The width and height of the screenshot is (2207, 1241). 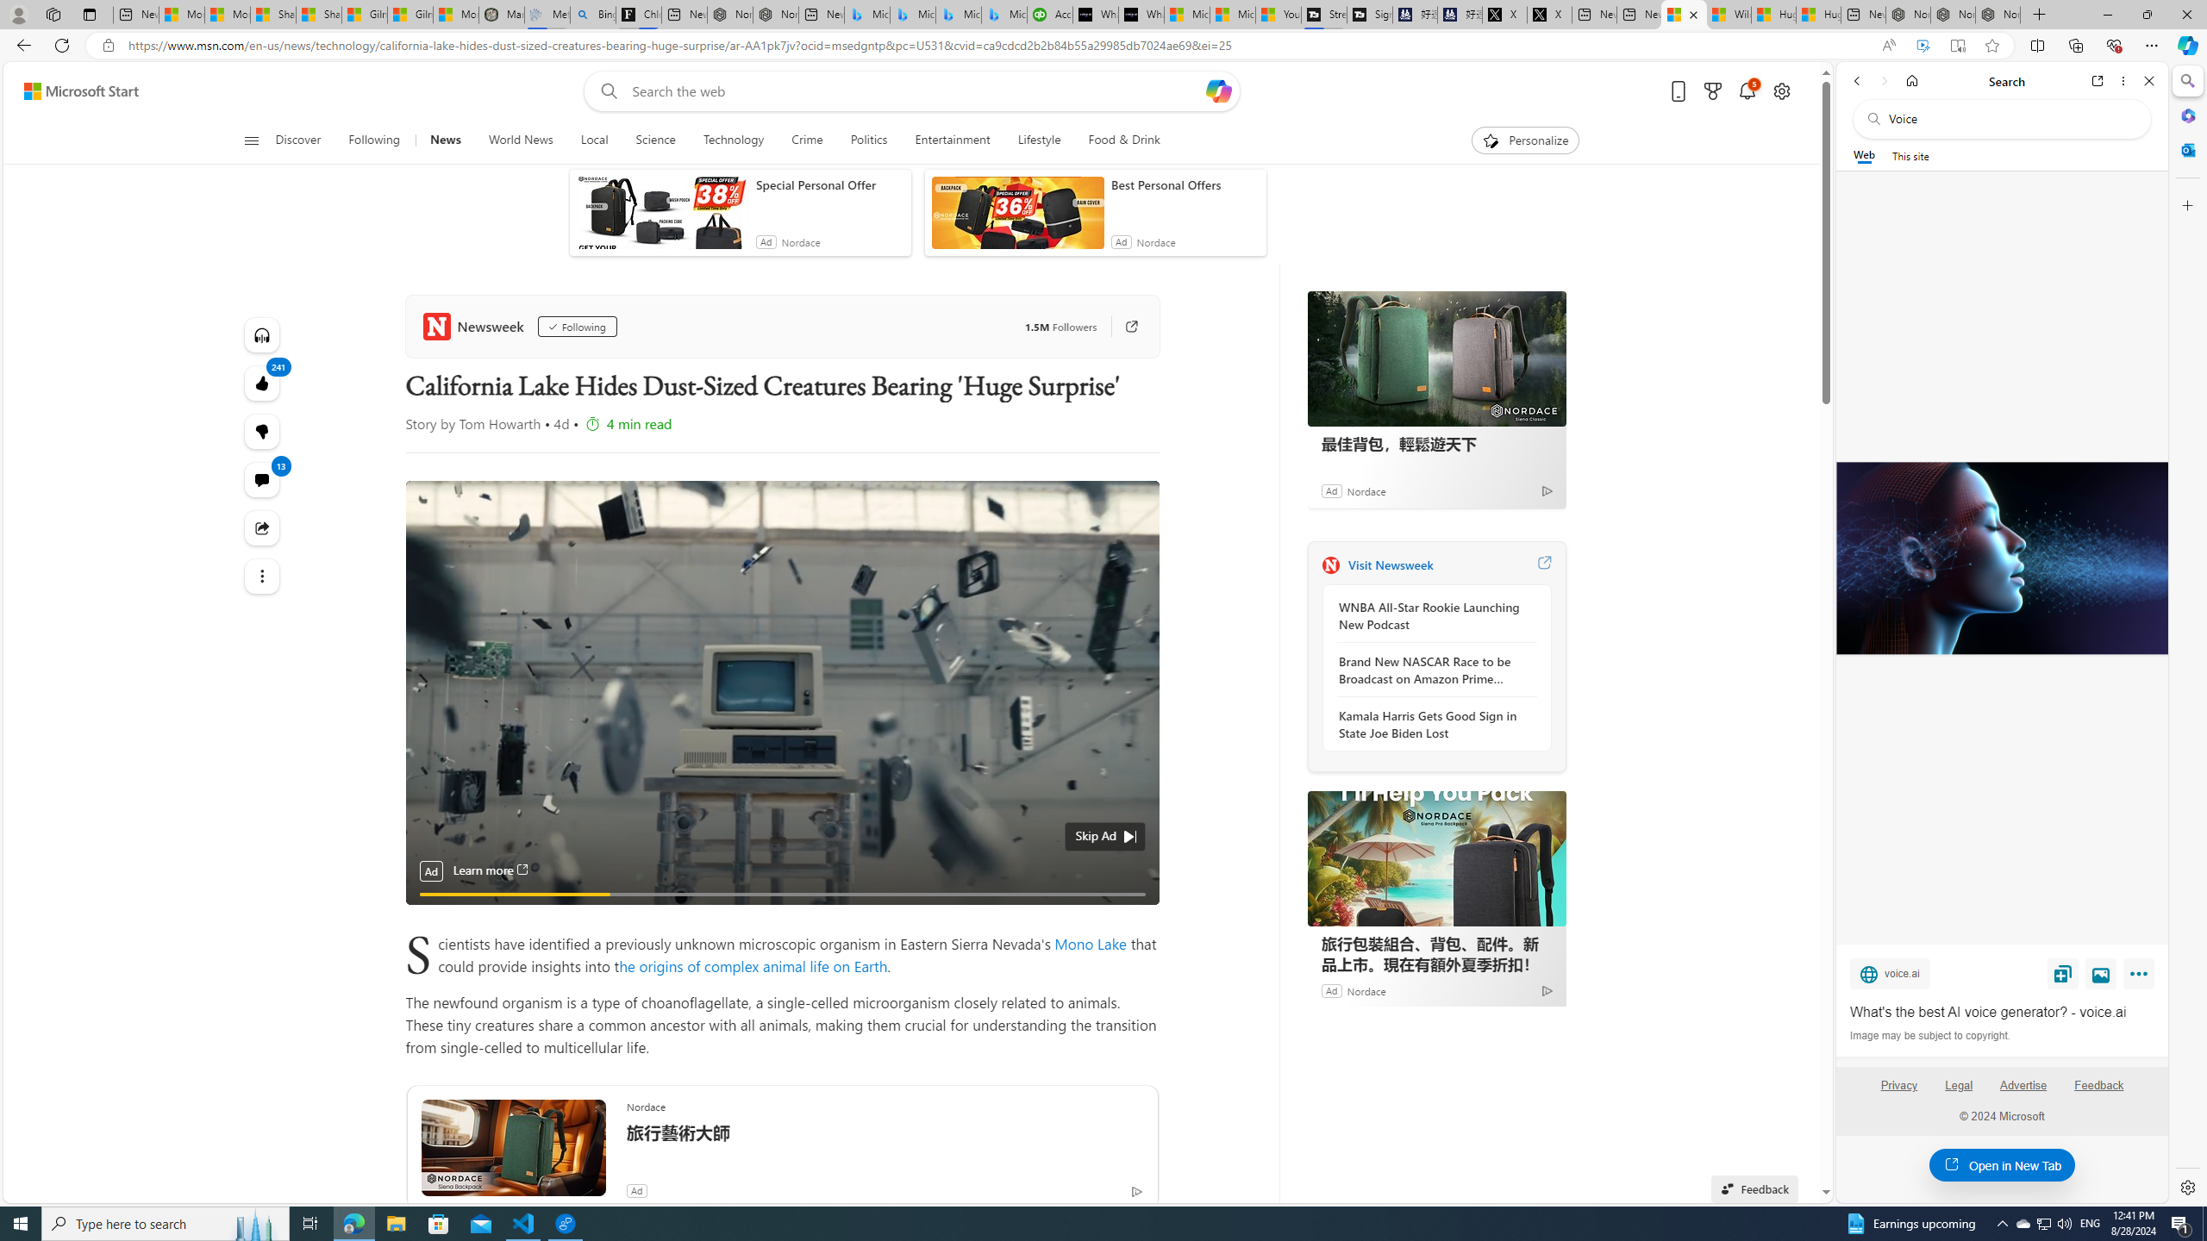 I want to click on Share this story, so click(x=262, y=527).